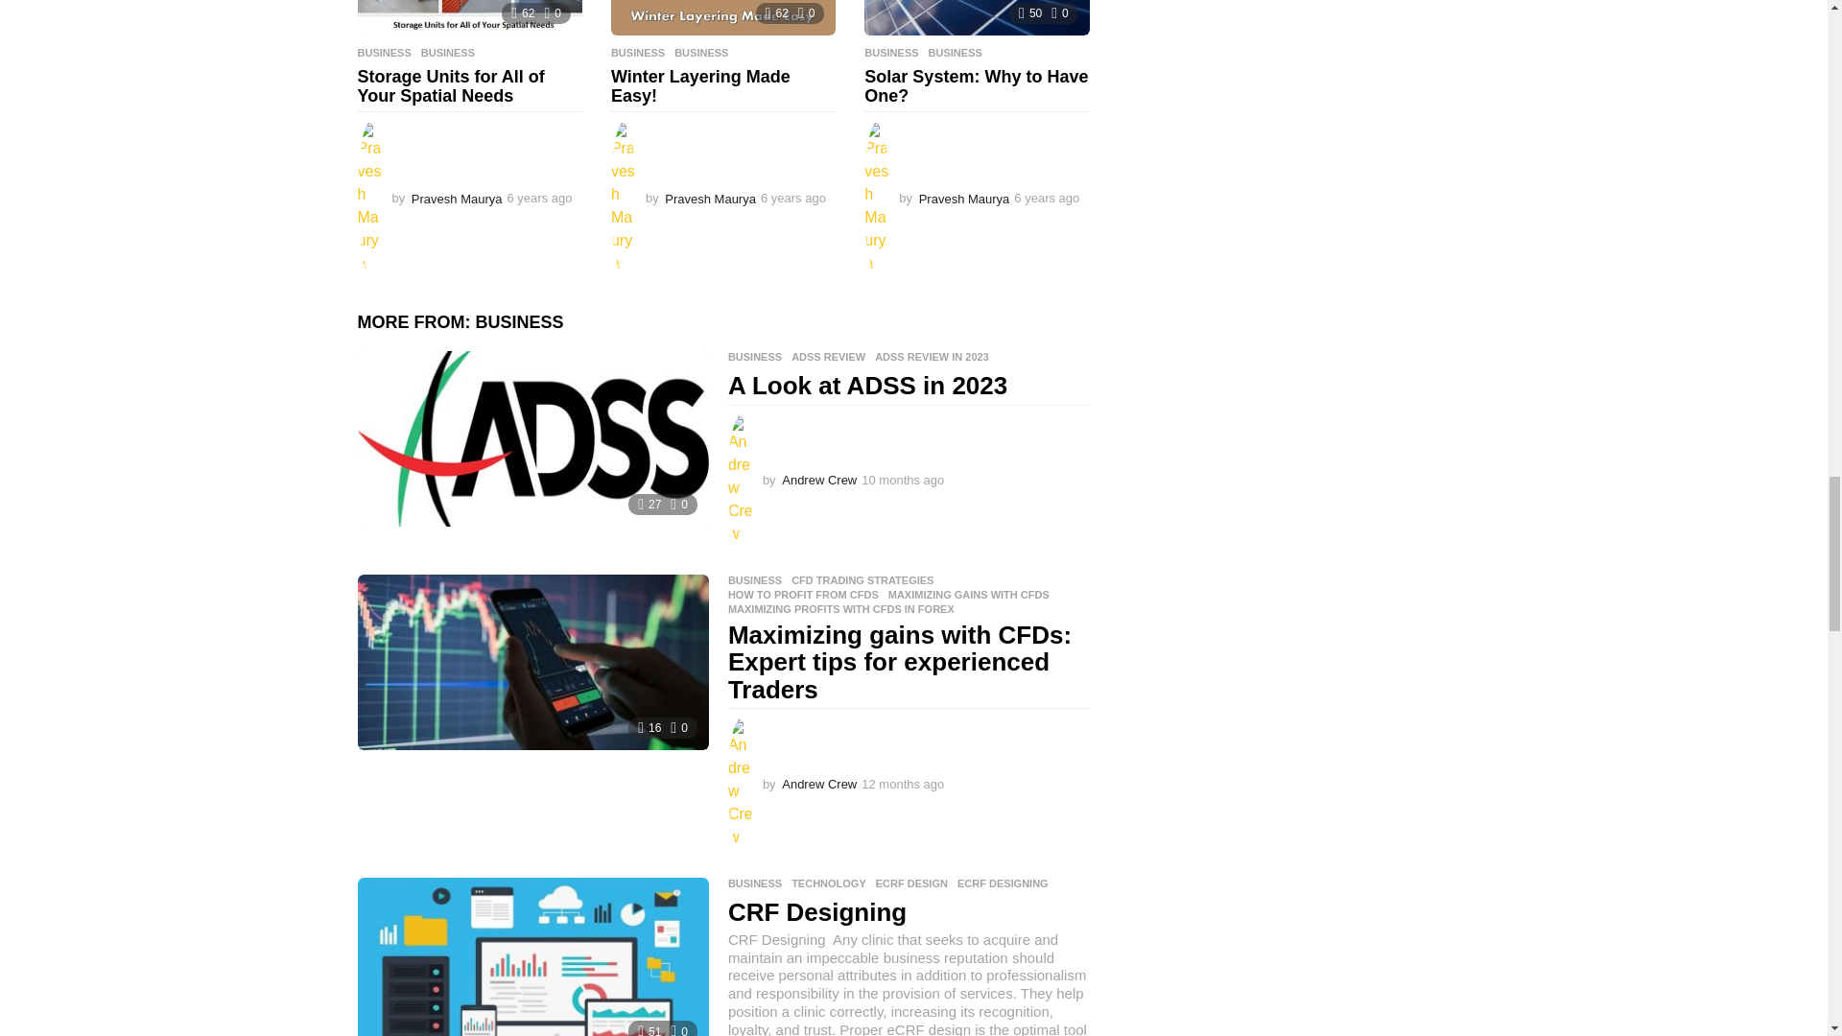 The image size is (1842, 1036). Describe the element at coordinates (469, 17) in the screenshot. I see `Storage Units for All of Your Spatial Needs` at that location.